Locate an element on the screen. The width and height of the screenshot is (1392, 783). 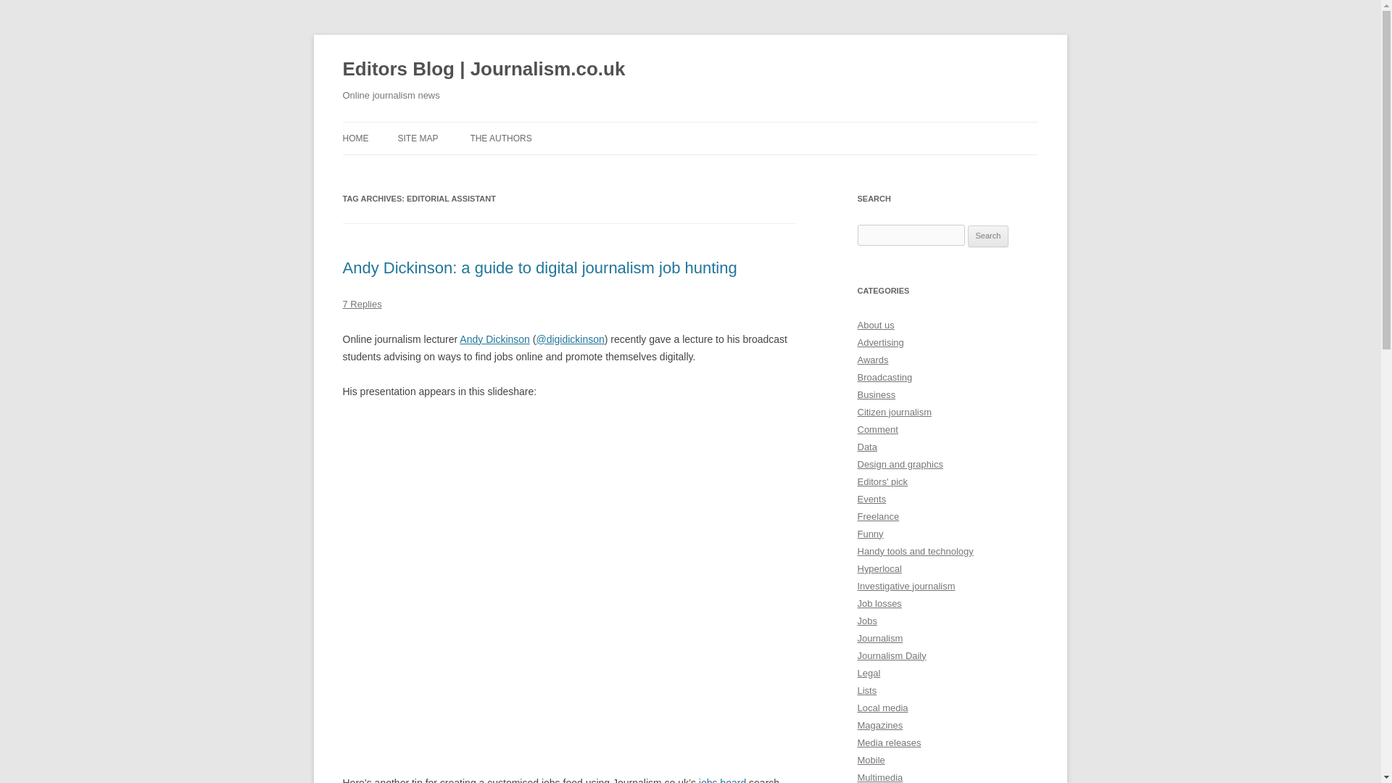
Andy Dickinson is located at coordinates (494, 339).